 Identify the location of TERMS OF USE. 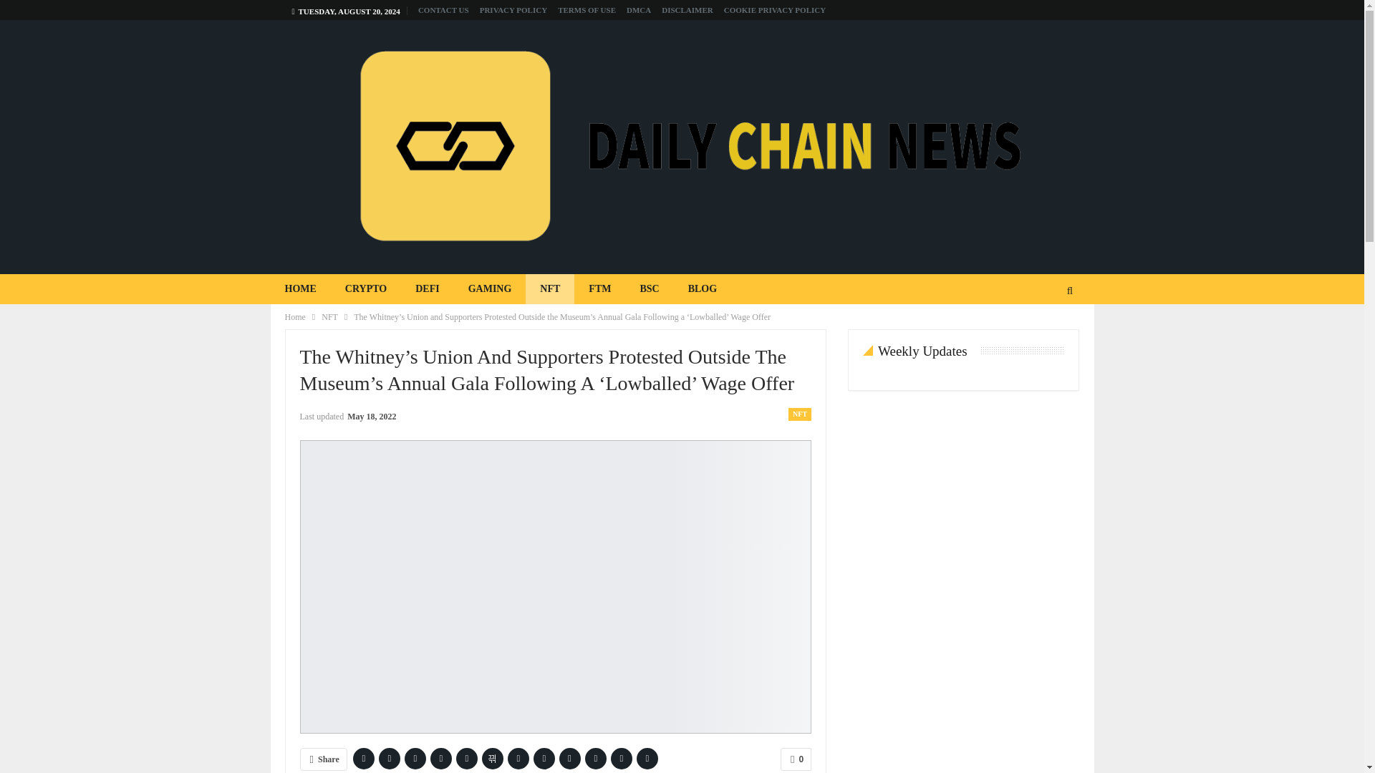
(587, 10).